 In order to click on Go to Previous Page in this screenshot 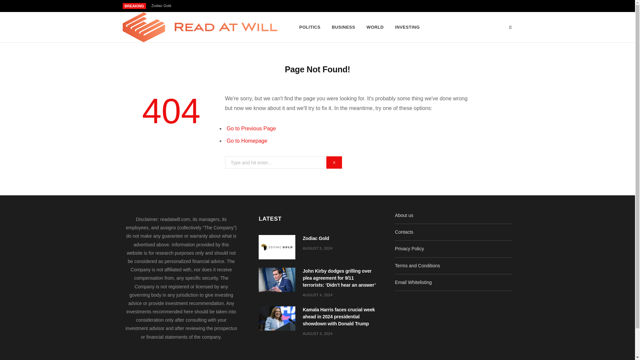, I will do `click(251, 128)`.